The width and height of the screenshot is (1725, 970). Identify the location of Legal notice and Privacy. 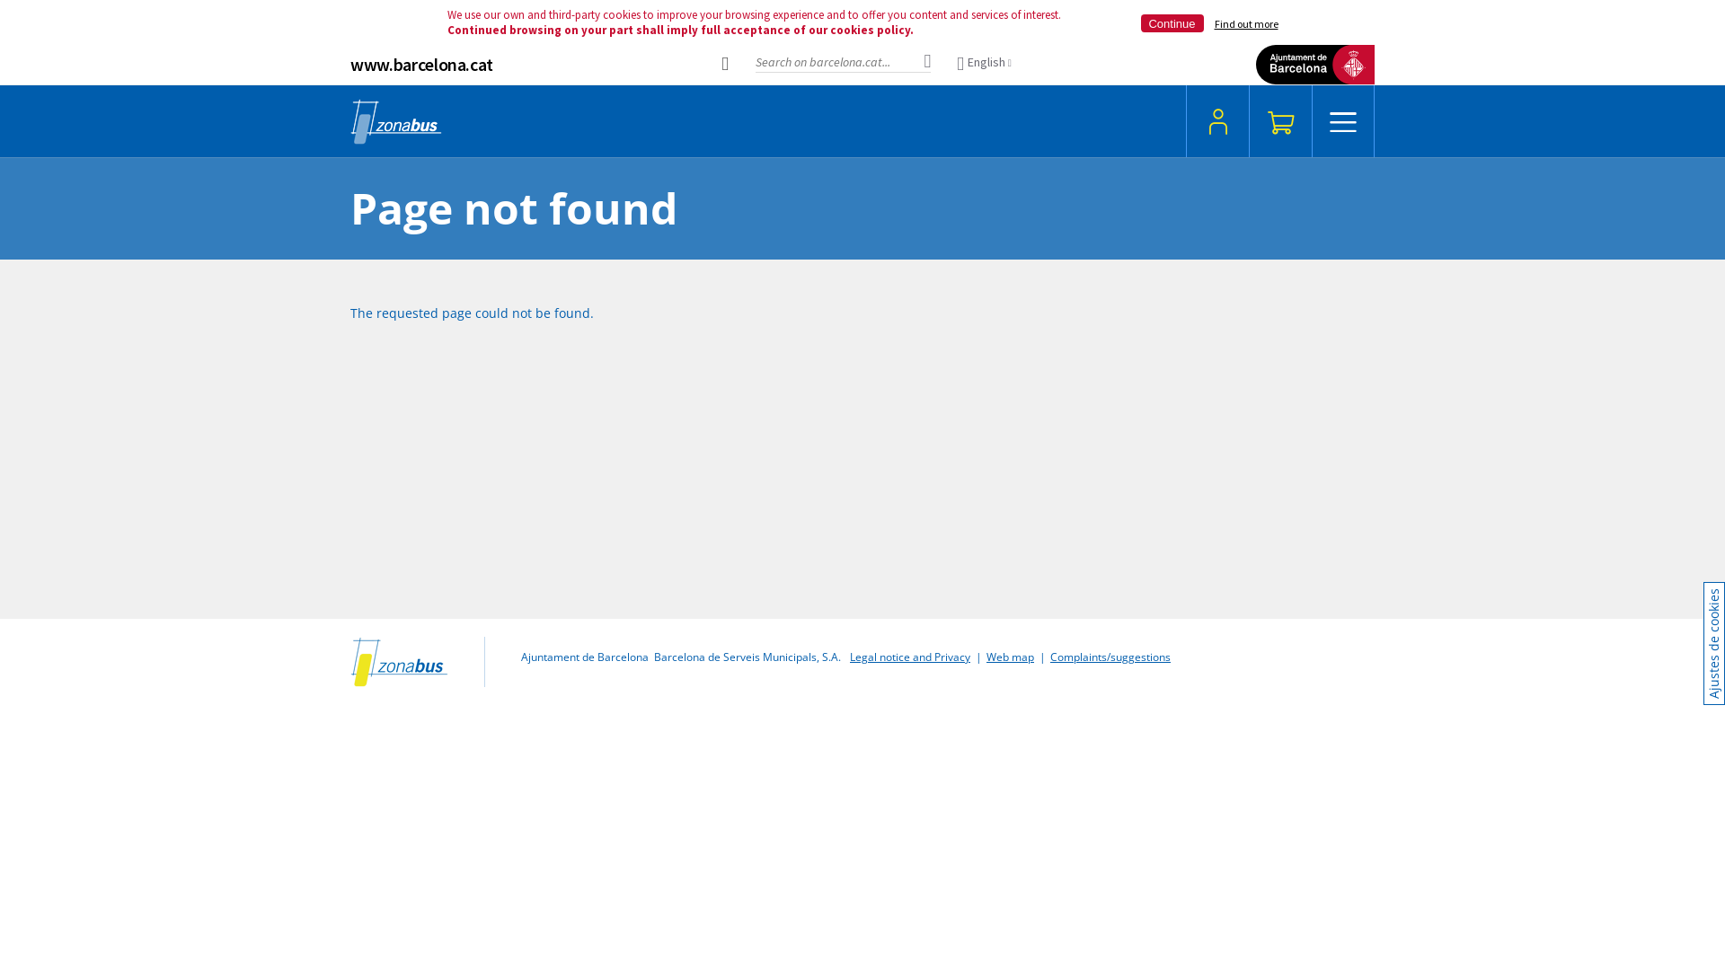
(910, 657).